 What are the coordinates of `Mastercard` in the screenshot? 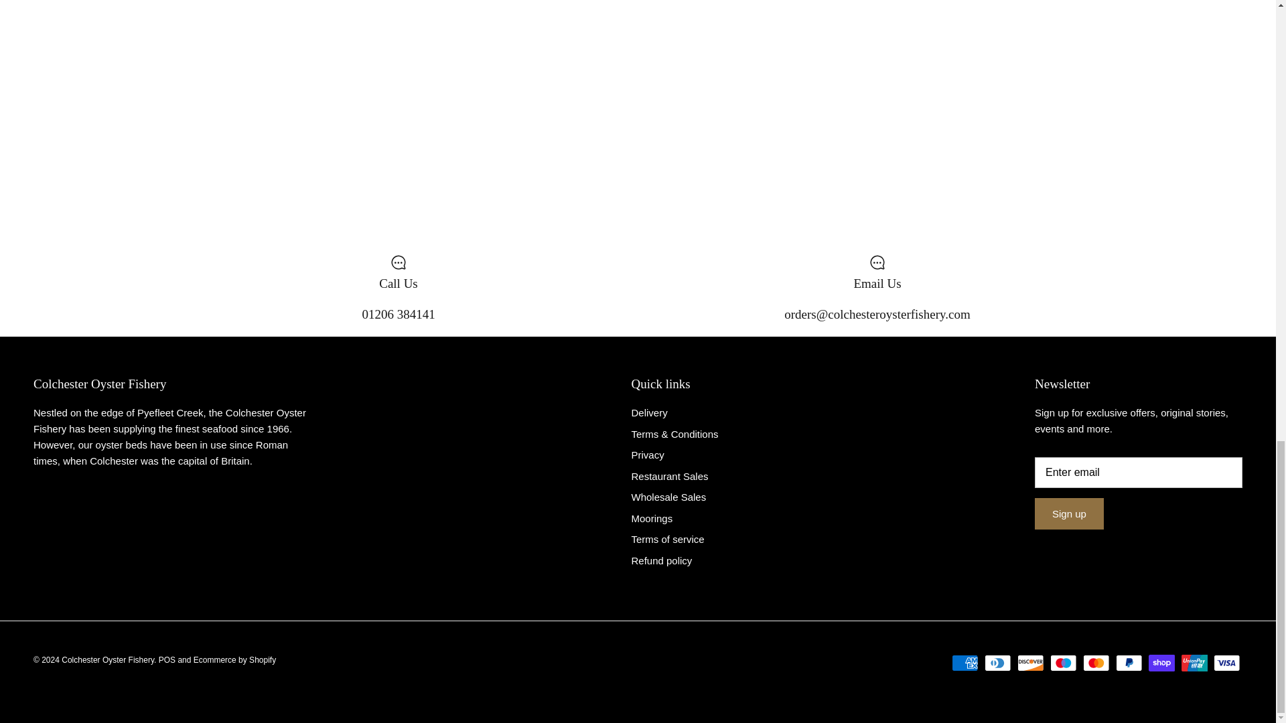 It's located at (1096, 663).